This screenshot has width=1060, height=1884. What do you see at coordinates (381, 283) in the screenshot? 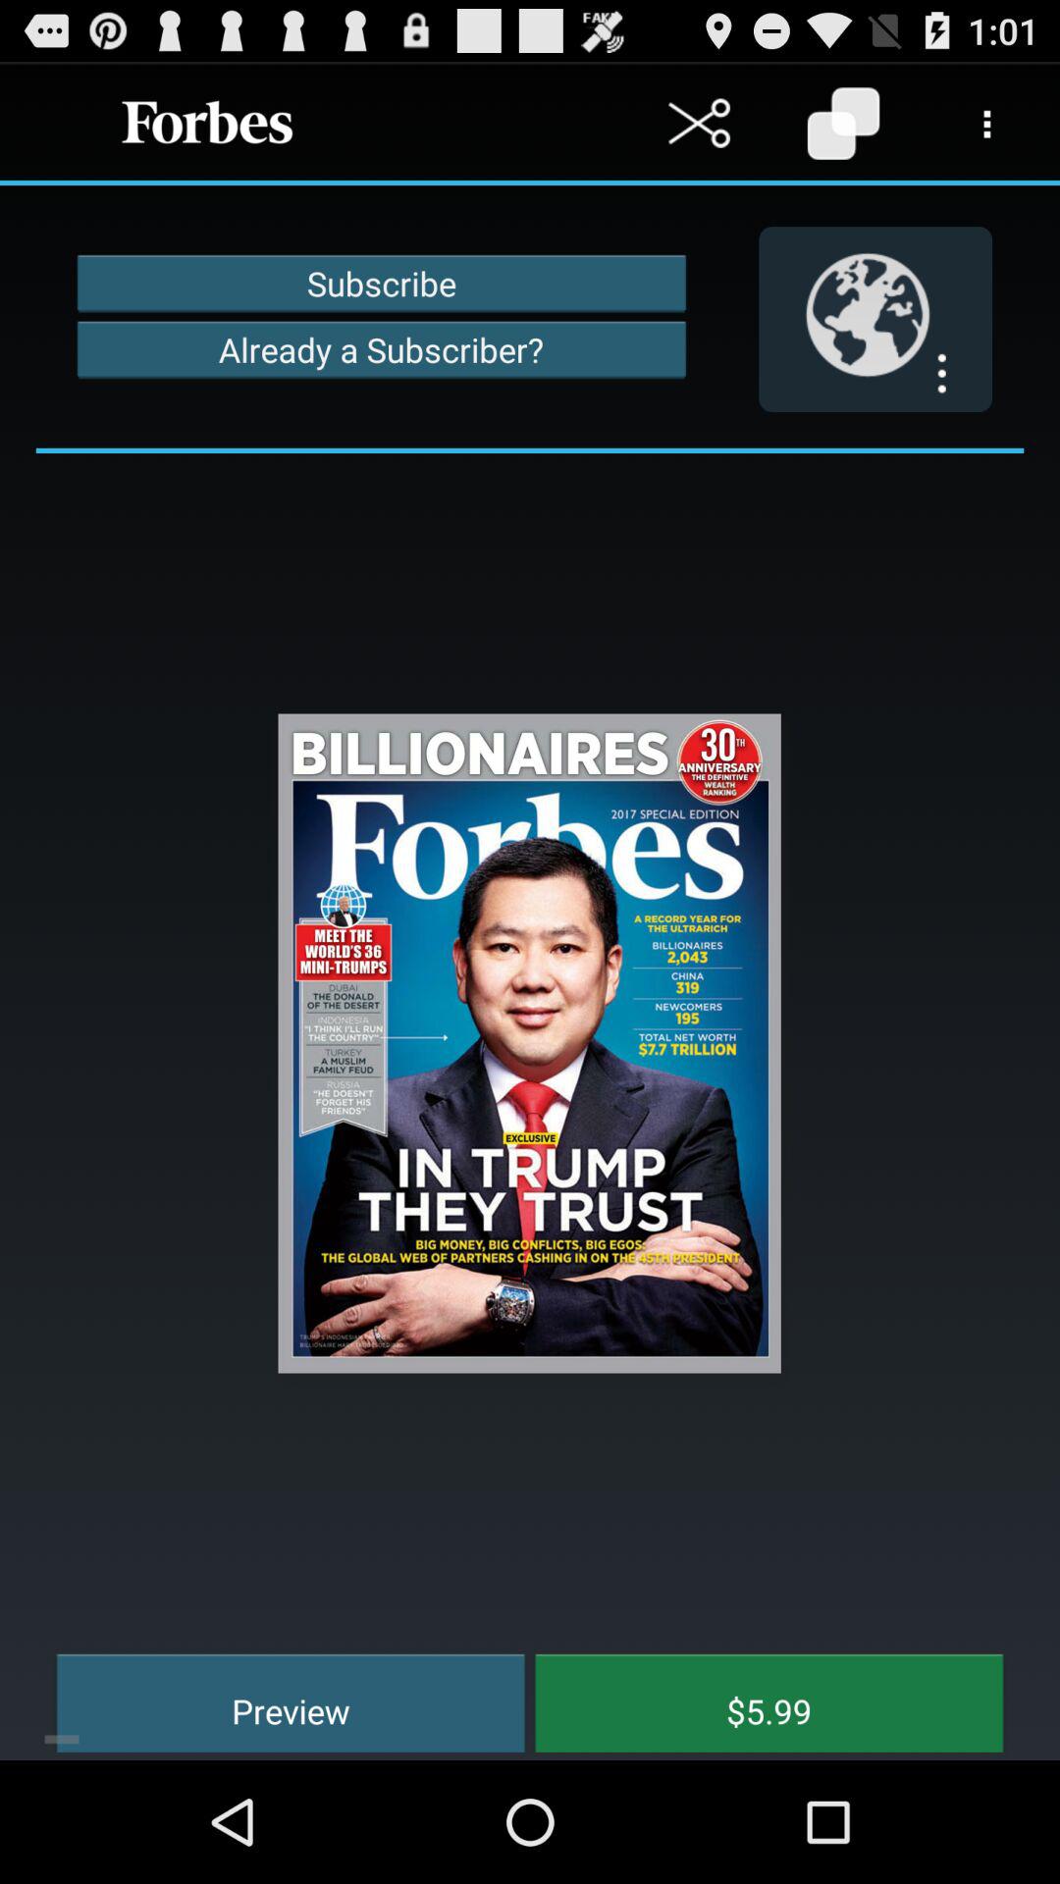
I see `choose the icon above already a subscriber? icon` at bounding box center [381, 283].